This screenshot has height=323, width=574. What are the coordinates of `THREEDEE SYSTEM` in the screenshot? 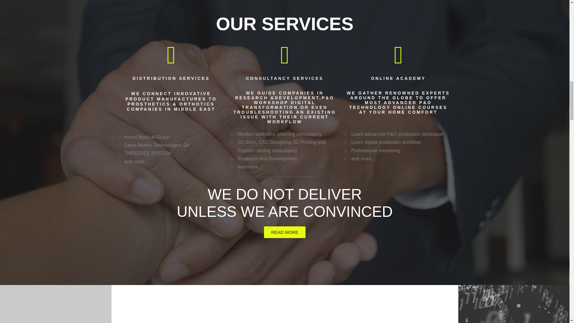 It's located at (171, 153).